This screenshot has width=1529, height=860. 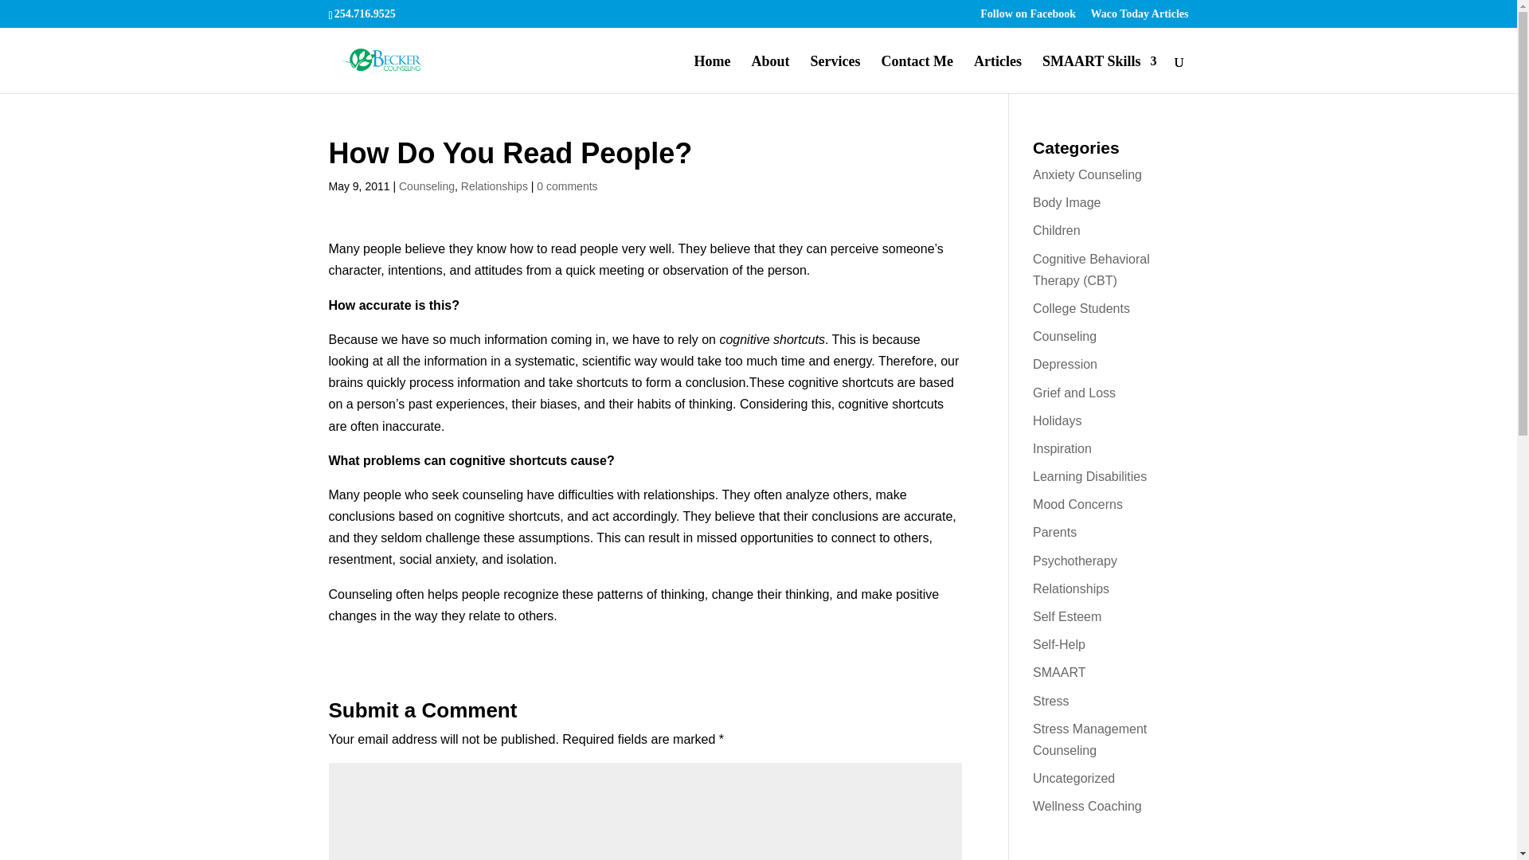 I want to click on College Students, so click(x=1081, y=309).